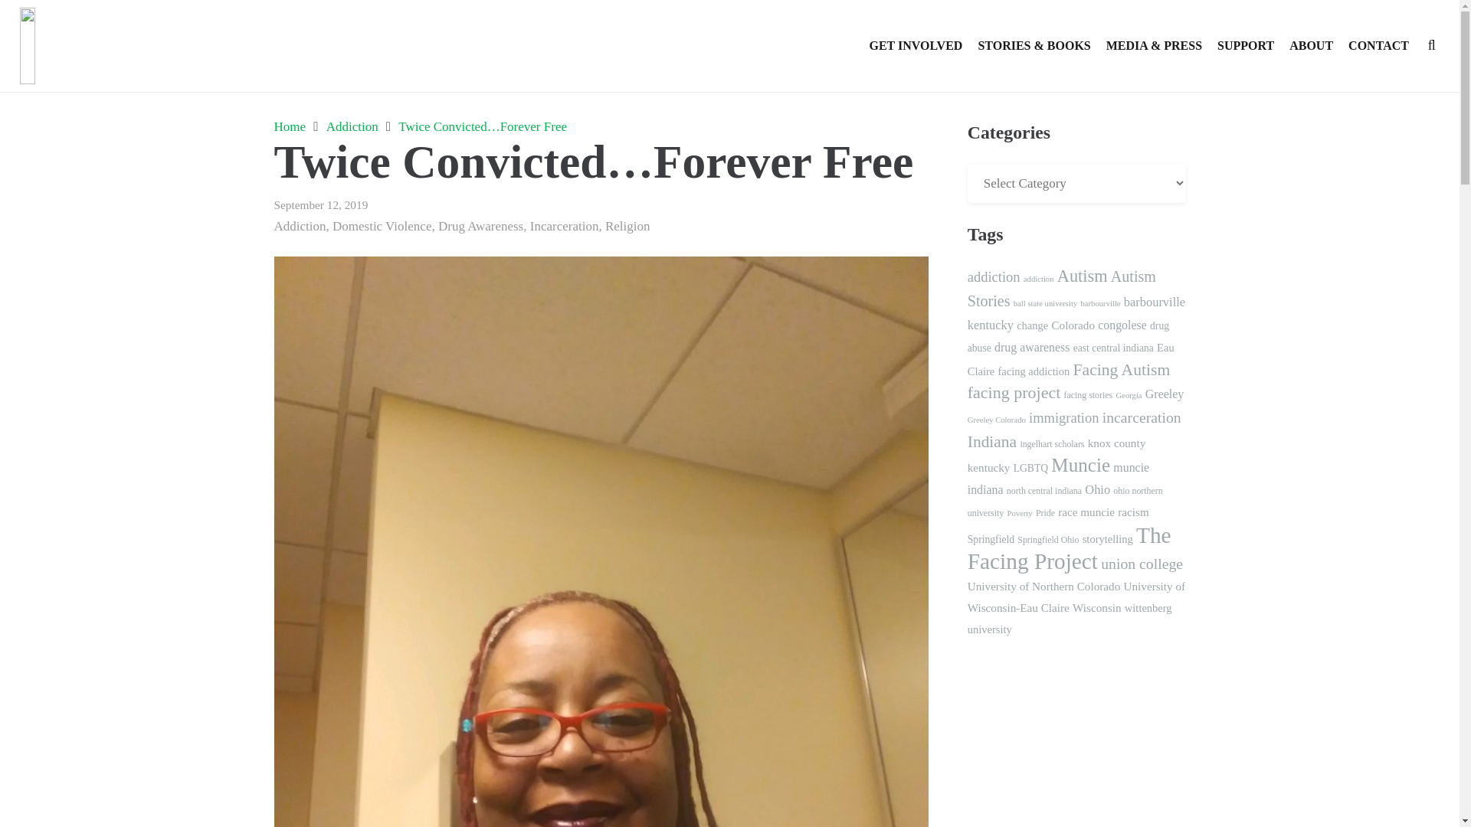 The width and height of the screenshot is (1471, 827). Describe the element at coordinates (382, 226) in the screenshot. I see `Domestic Violence` at that location.